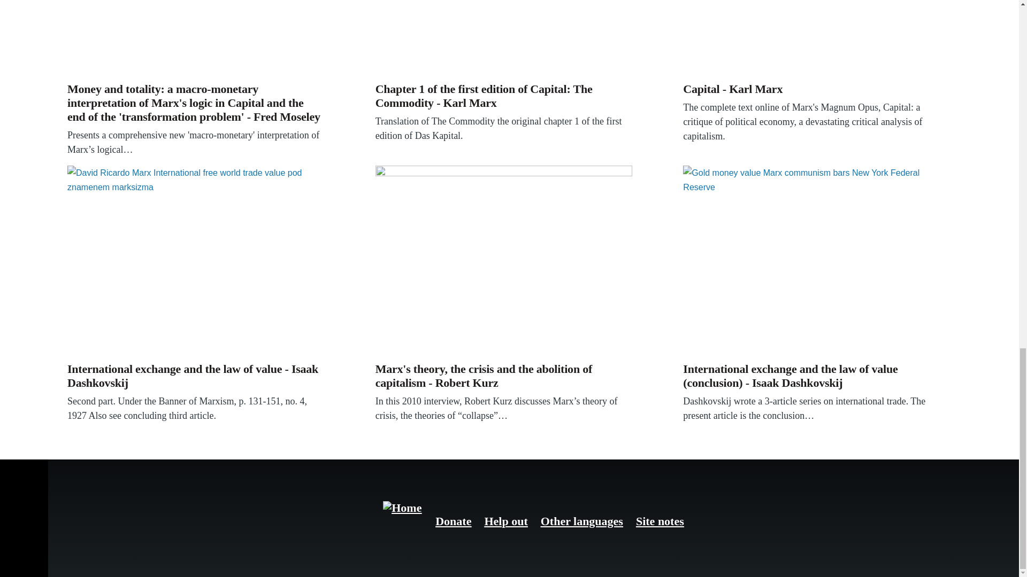 The width and height of the screenshot is (1027, 577). Describe the element at coordinates (454, 521) in the screenshot. I see `Donate` at that location.